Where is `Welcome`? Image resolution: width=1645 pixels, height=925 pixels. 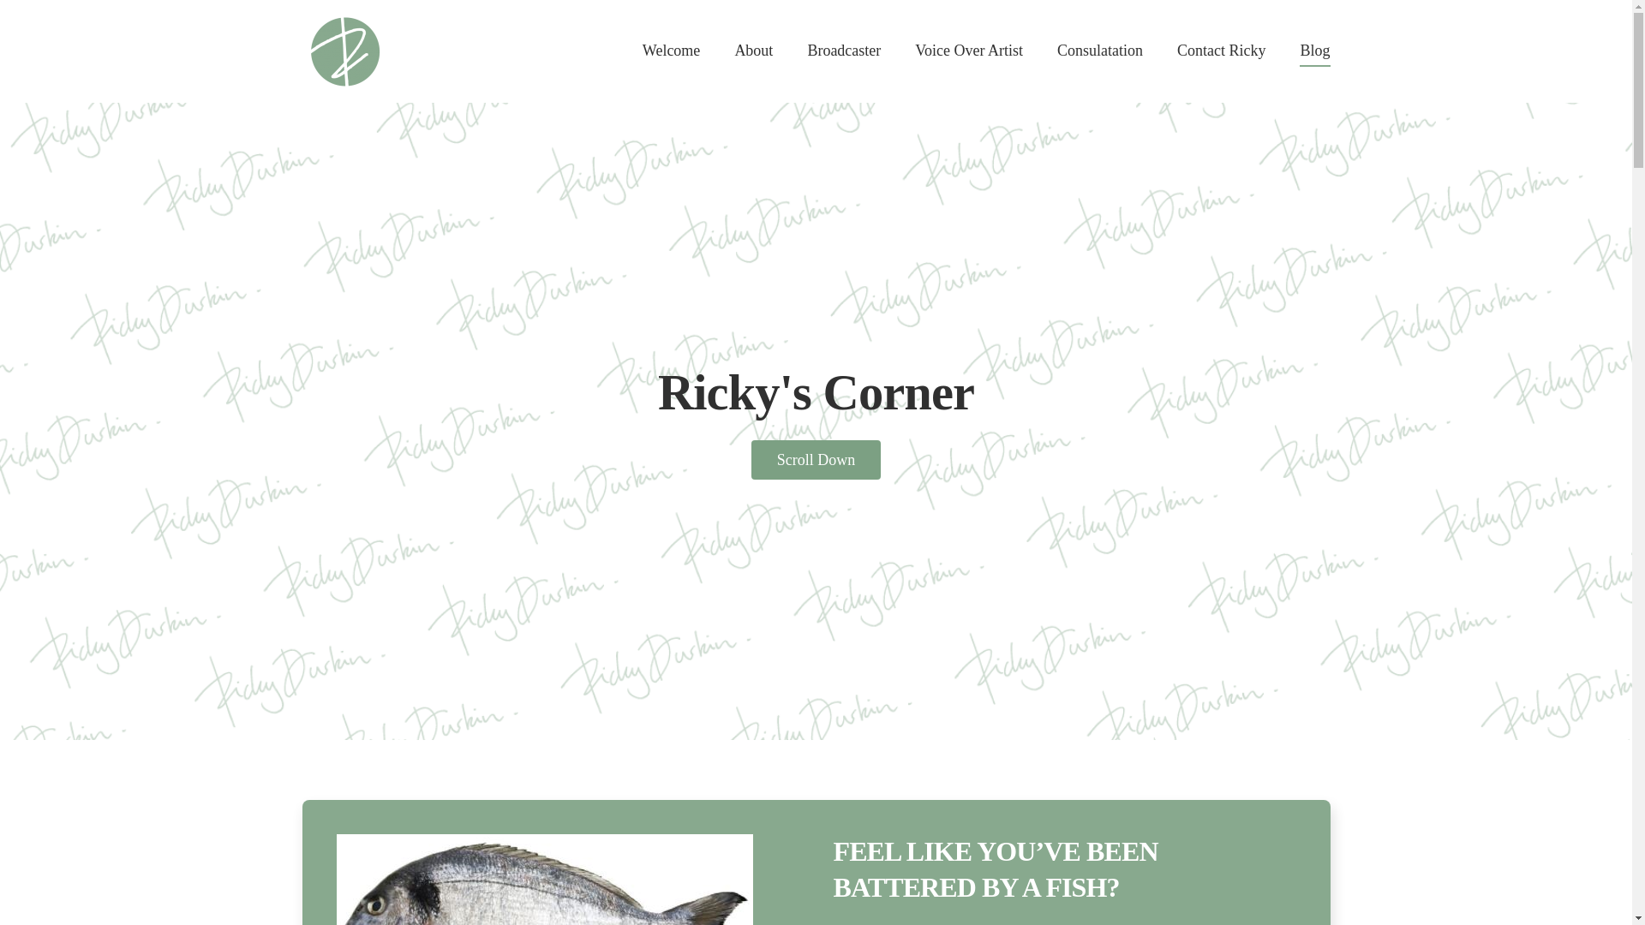 Welcome is located at coordinates (671, 51).